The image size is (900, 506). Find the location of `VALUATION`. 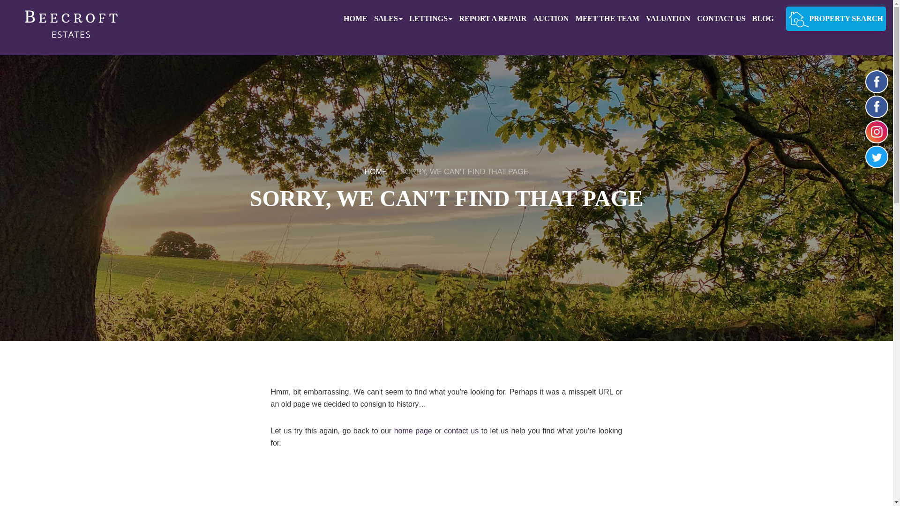

VALUATION is located at coordinates (670, 18).